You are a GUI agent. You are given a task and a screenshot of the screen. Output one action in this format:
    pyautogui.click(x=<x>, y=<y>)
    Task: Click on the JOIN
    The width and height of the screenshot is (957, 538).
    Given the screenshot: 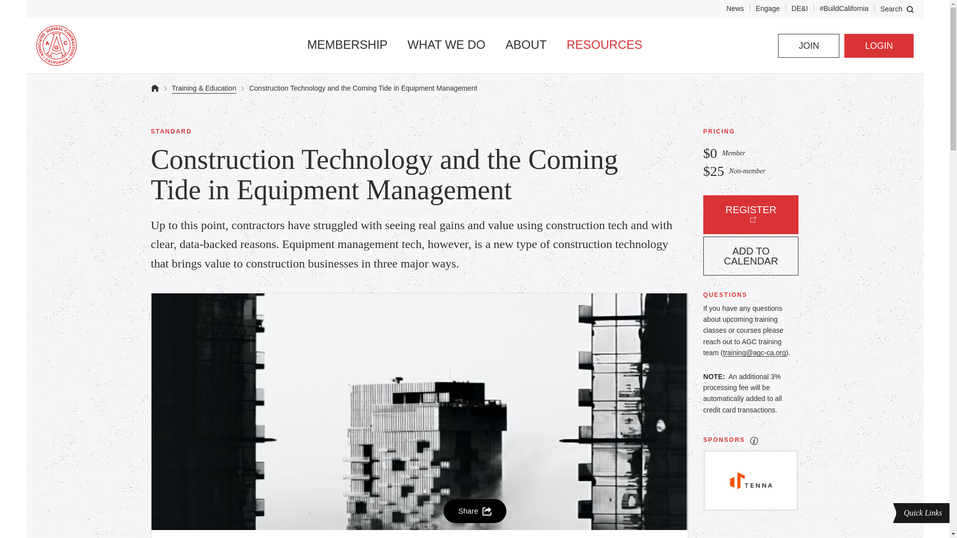 What is the action you would take?
    pyautogui.click(x=808, y=46)
    